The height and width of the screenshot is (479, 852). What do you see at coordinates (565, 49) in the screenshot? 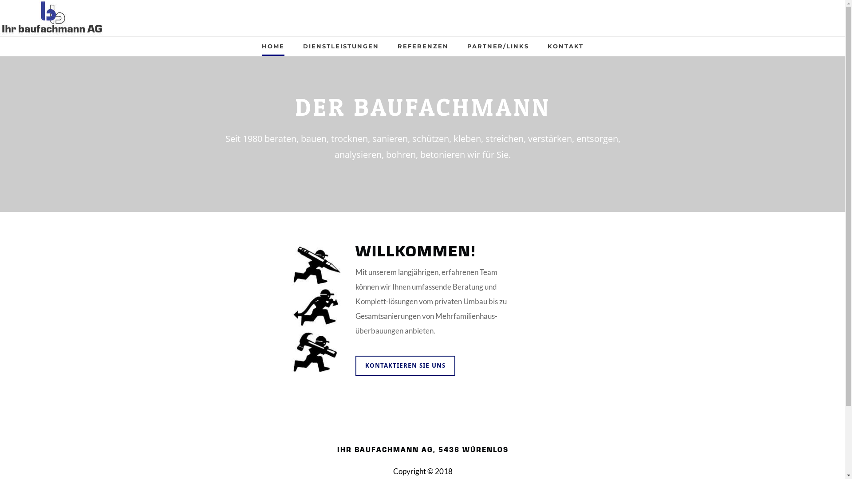
I see `KONTAKT` at bounding box center [565, 49].